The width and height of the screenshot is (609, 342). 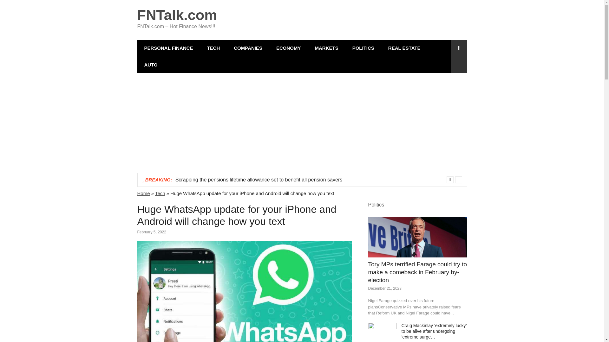 What do you see at coordinates (326, 48) in the screenshot?
I see `MARKETS` at bounding box center [326, 48].